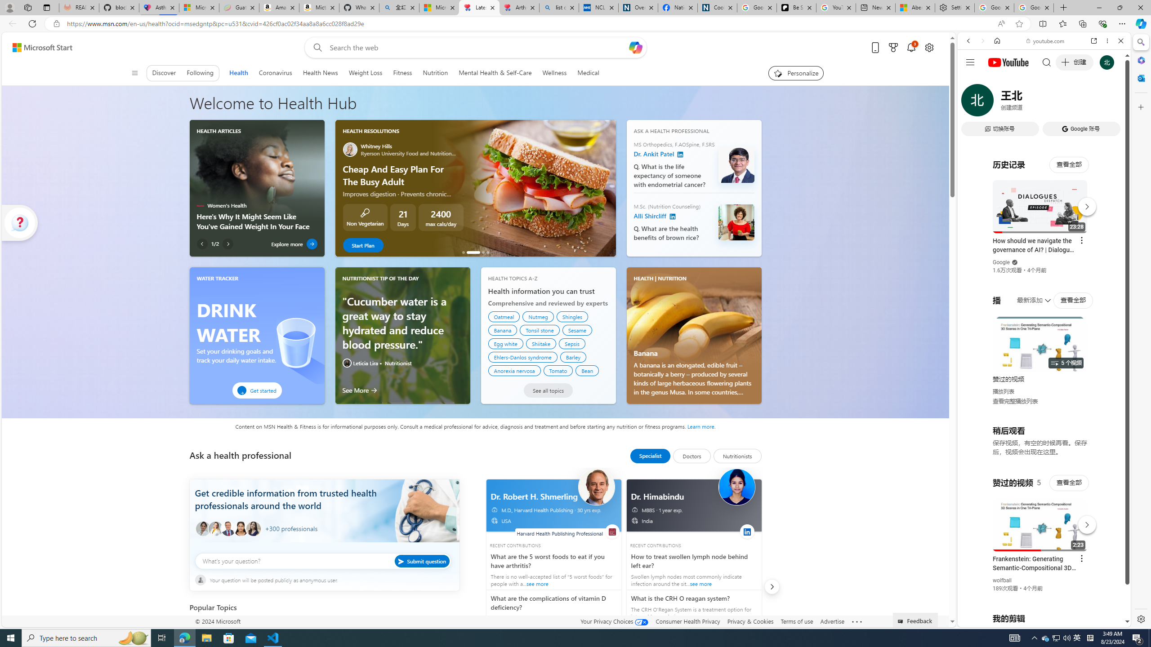 The height and width of the screenshot is (647, 1151). I want to click on Shingles, so click(572, 316).